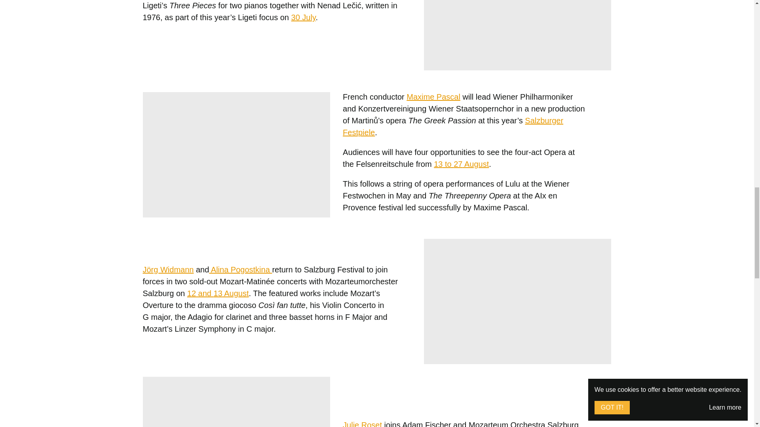 The height and width of the screenshot is (427, 760). Describe the element at coordinates (241, 269) in the screenshot. I see `Alina Pogostkina` at that location.